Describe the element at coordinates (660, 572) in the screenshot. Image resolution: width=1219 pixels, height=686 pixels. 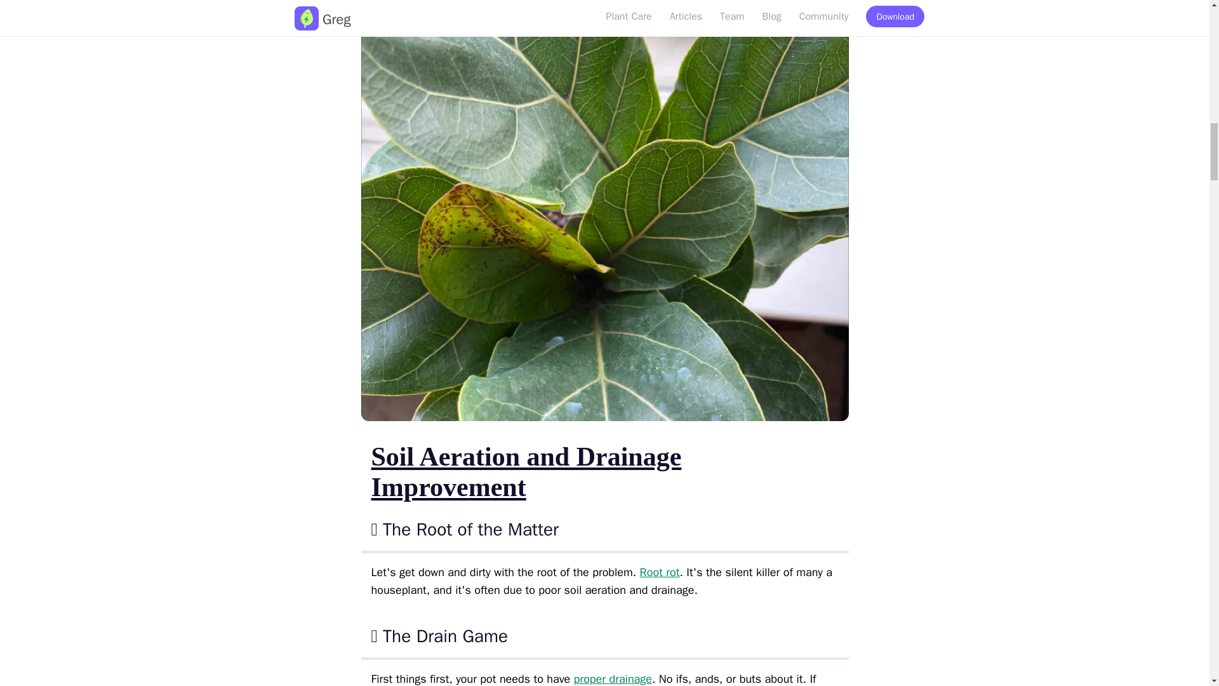
I see `Root rot` at that location.